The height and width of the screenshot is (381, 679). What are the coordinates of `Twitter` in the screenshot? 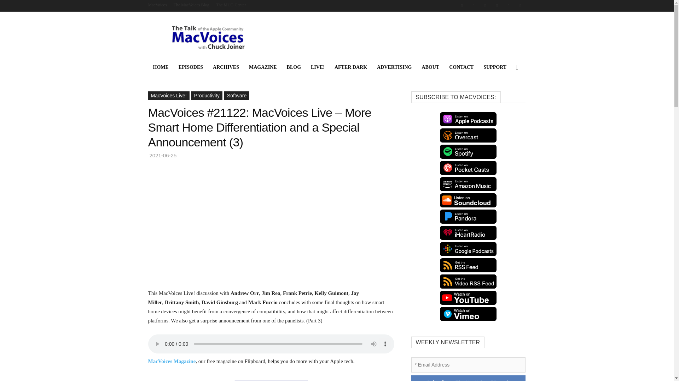 It's located at (497, 6).